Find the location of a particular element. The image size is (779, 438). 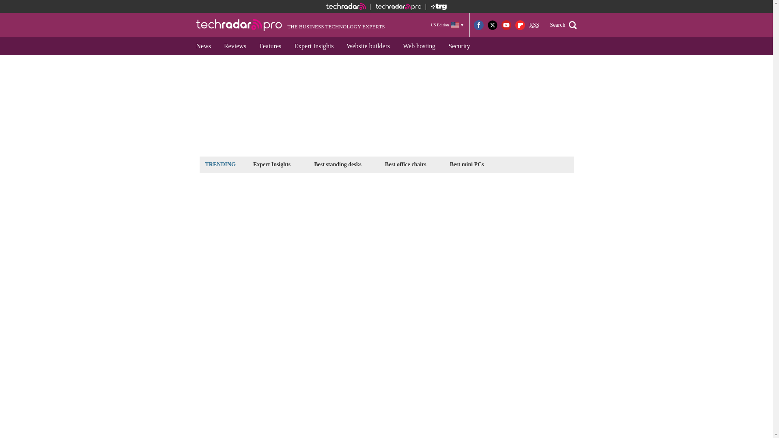

Best office chairs is located at coordinates (406, 164).